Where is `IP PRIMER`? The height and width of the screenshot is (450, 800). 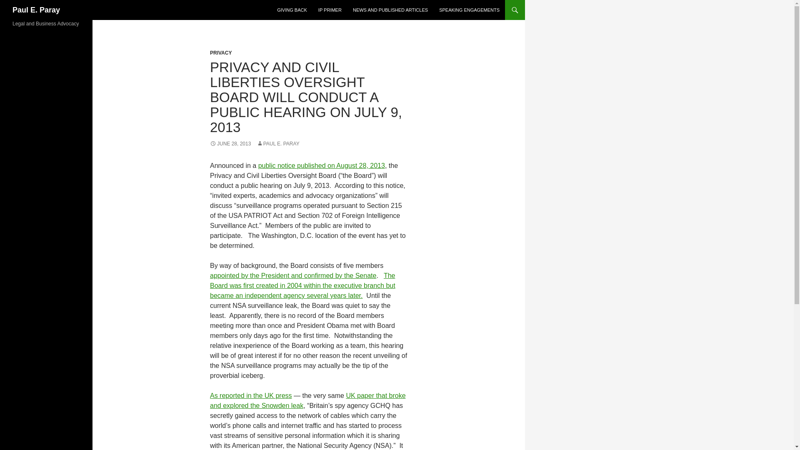
IP PRIMER is located at coordinates (330, 10).